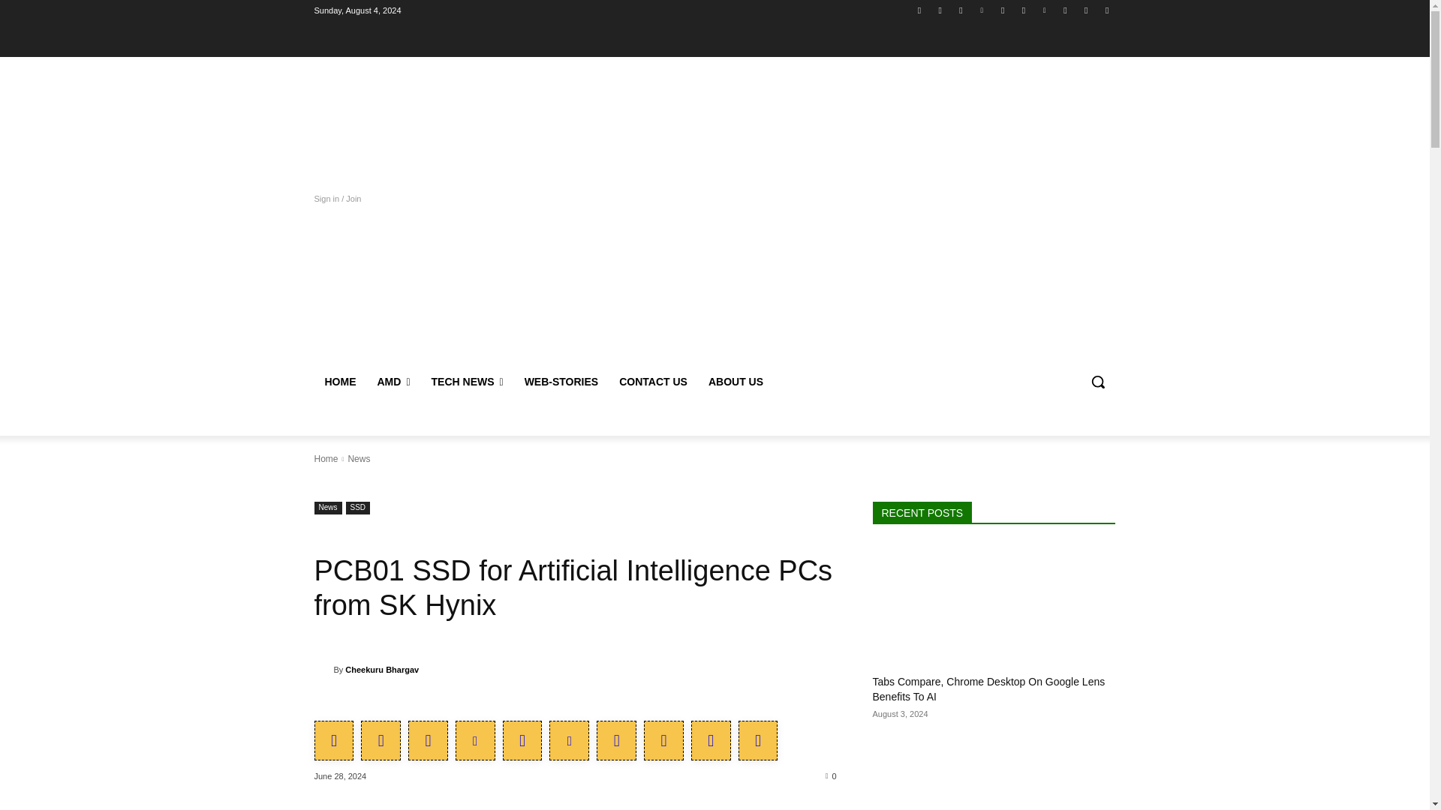 Image resolution: width=1441 pixels, height=810 pixels. Describe the element at coordinates (1106, 10) in the screenshot. I see `Share` at that location.